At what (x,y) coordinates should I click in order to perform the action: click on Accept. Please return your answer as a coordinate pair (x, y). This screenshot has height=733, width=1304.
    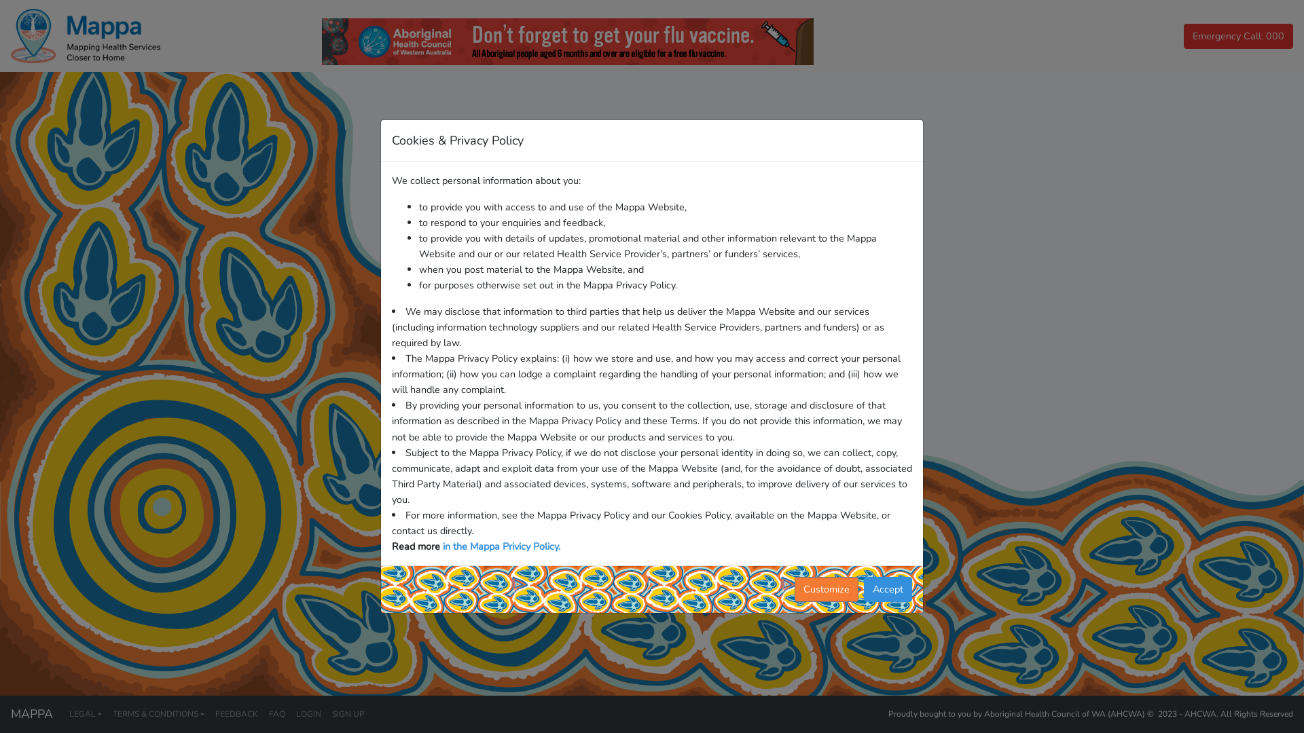
    Looking at the image, I should click on (888, 589).